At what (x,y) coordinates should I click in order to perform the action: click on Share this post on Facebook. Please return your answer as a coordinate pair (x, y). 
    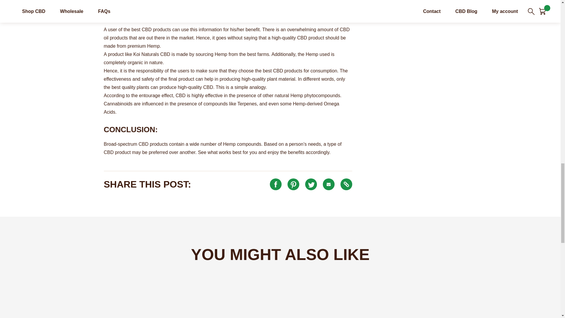
    Looking at the image, I should click on (275, 184).